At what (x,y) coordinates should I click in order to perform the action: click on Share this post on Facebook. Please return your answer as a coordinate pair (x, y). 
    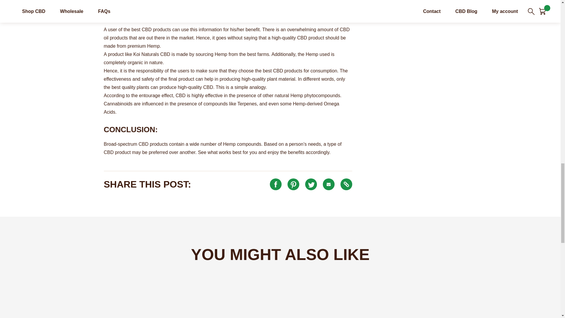
    Looking at the image, I should click on (275, 184).